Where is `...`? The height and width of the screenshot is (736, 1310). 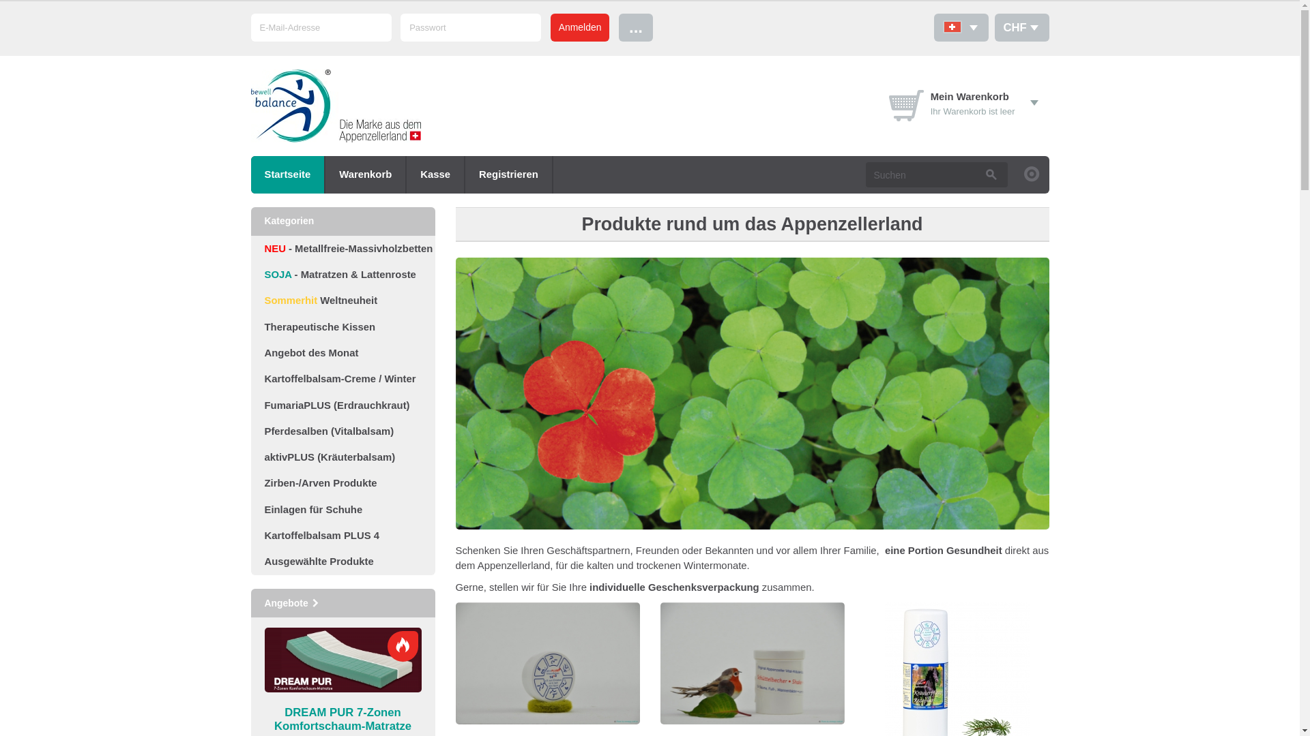
... is located at coordinates (636, 27).